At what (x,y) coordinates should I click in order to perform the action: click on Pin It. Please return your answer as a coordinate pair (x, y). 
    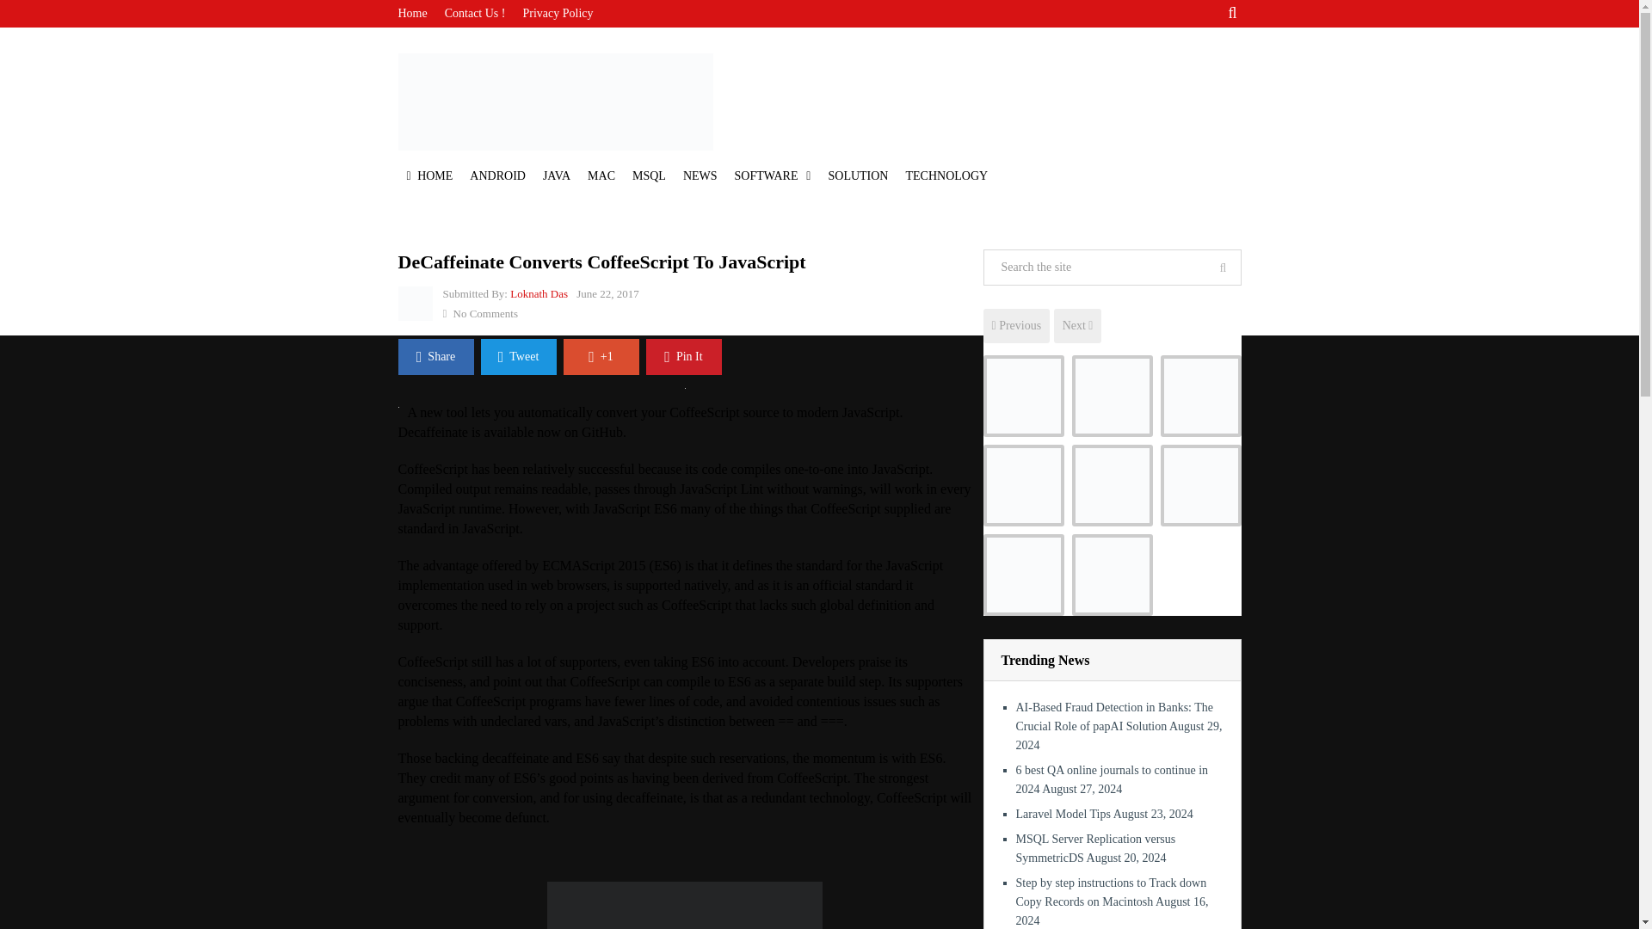
    Looking at the image, I should click on (683, 357).